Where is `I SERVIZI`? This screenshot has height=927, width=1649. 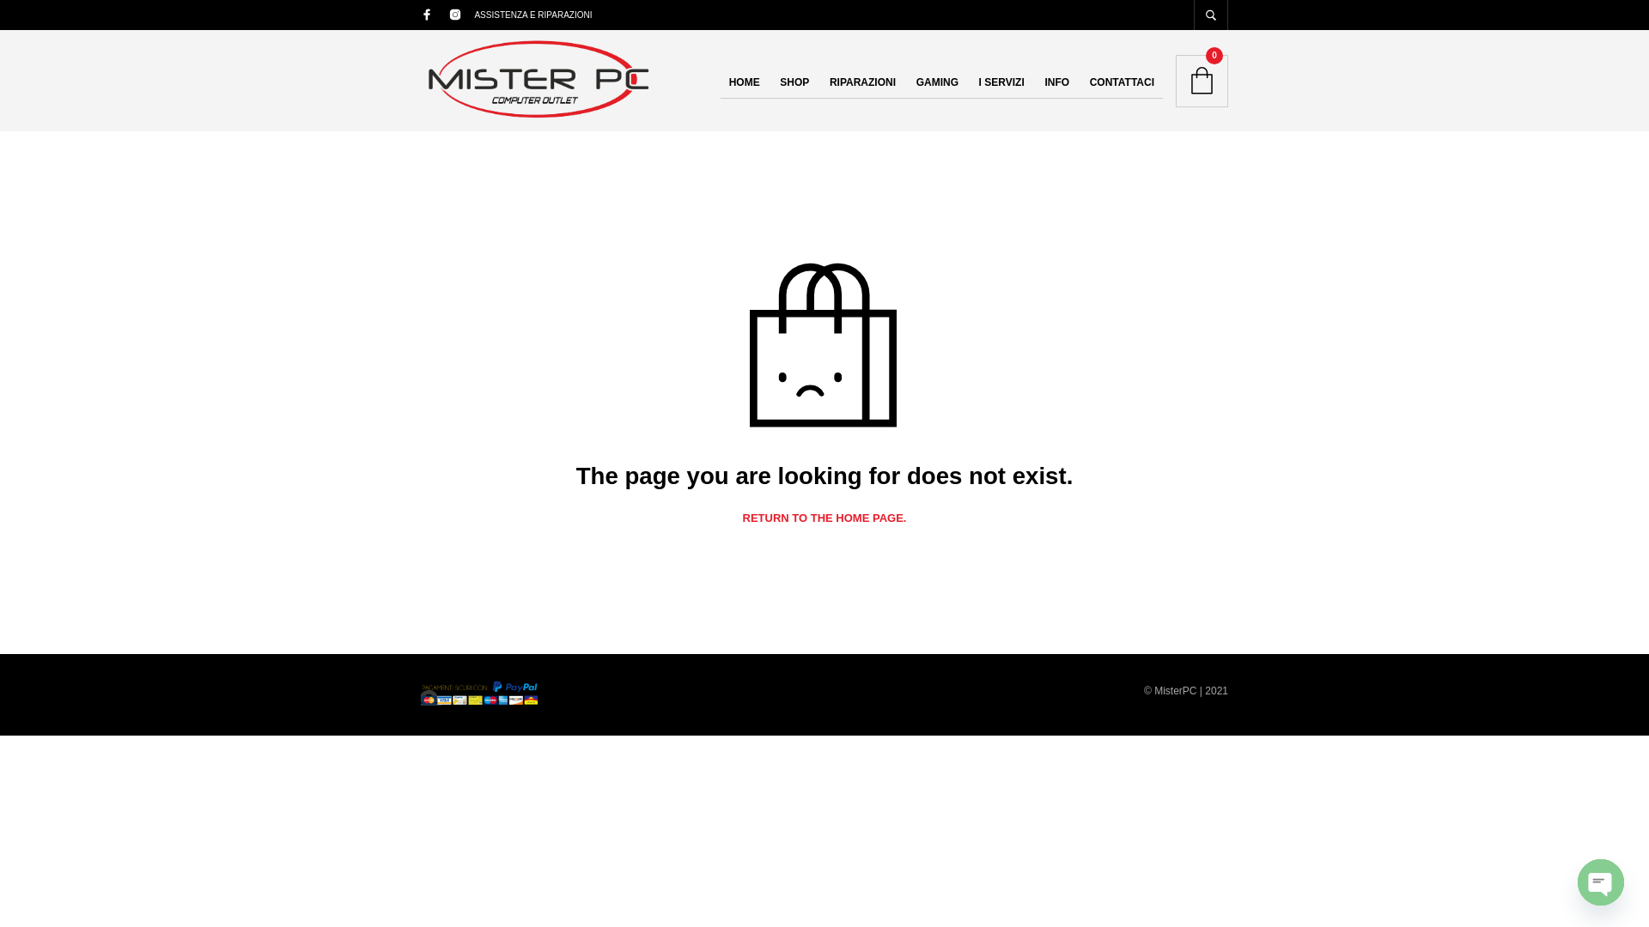
I SERVIZI is located at coordinates (1001, 82).